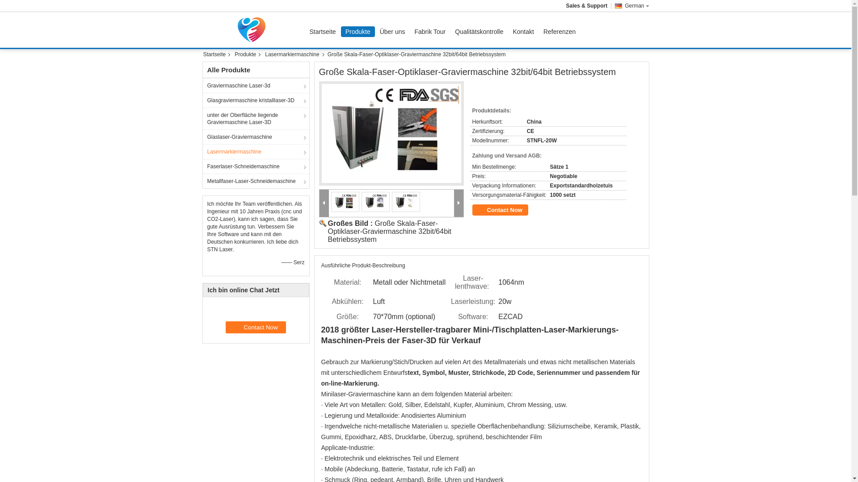  Describe the element at coordinates (630, 6) in the screenshot. I see `German` at that location.